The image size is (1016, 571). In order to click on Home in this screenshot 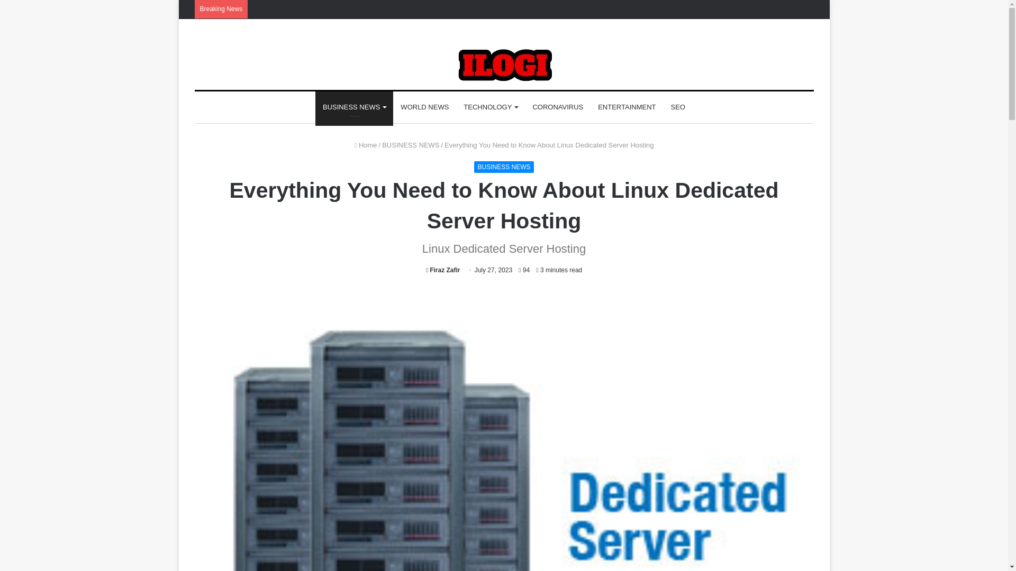, I will do `click(366, 145)`.